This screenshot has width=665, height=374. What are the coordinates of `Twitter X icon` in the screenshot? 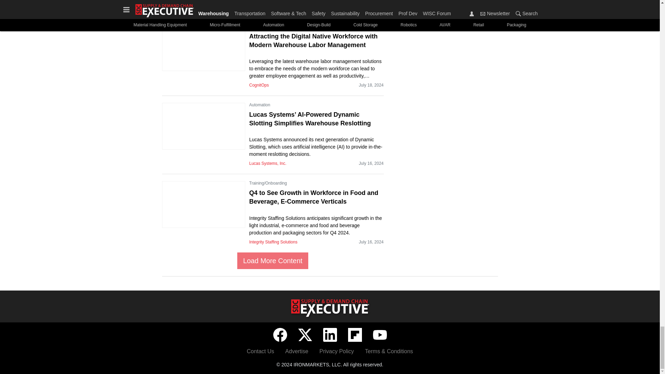 It's located at (305, 335).